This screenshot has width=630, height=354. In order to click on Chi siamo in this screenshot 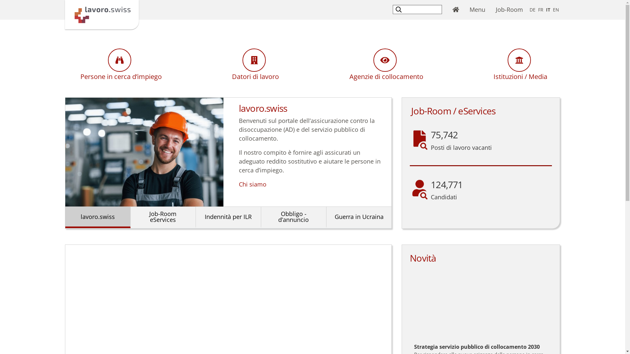, I will do `click(253, 184)`.